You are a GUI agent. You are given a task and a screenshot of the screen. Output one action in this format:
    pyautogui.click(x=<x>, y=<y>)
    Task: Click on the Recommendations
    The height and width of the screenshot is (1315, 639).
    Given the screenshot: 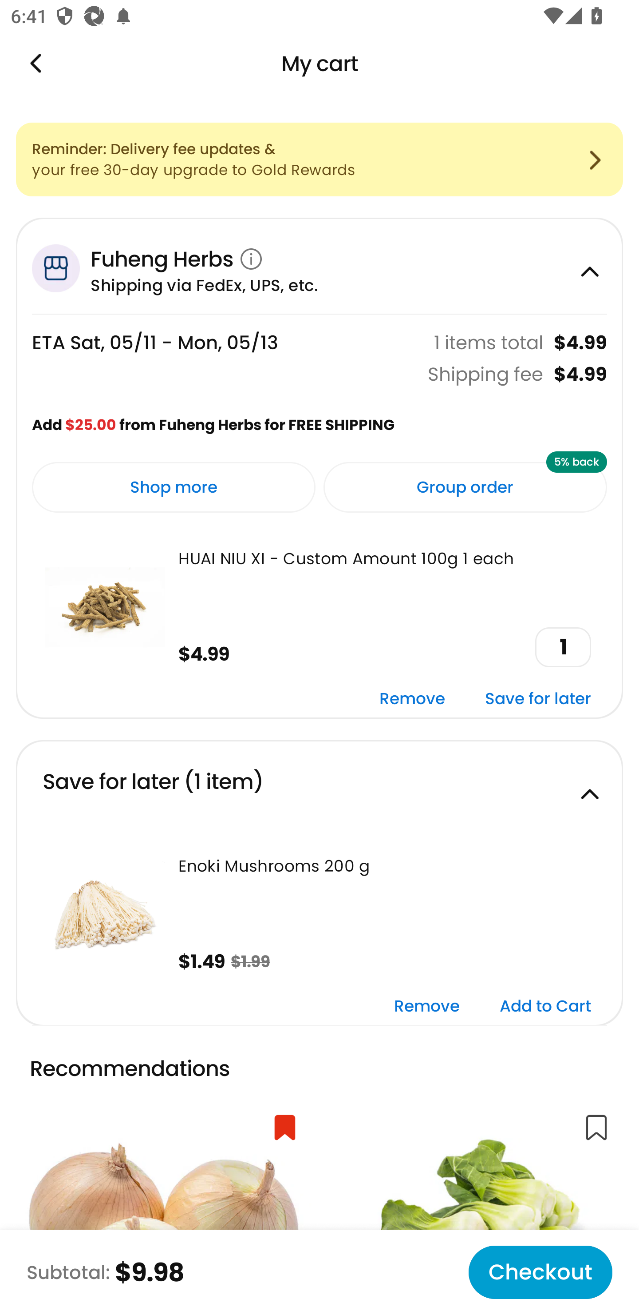 What is the action you would take?
    pyautogui.click(x=138, y=1069)
    